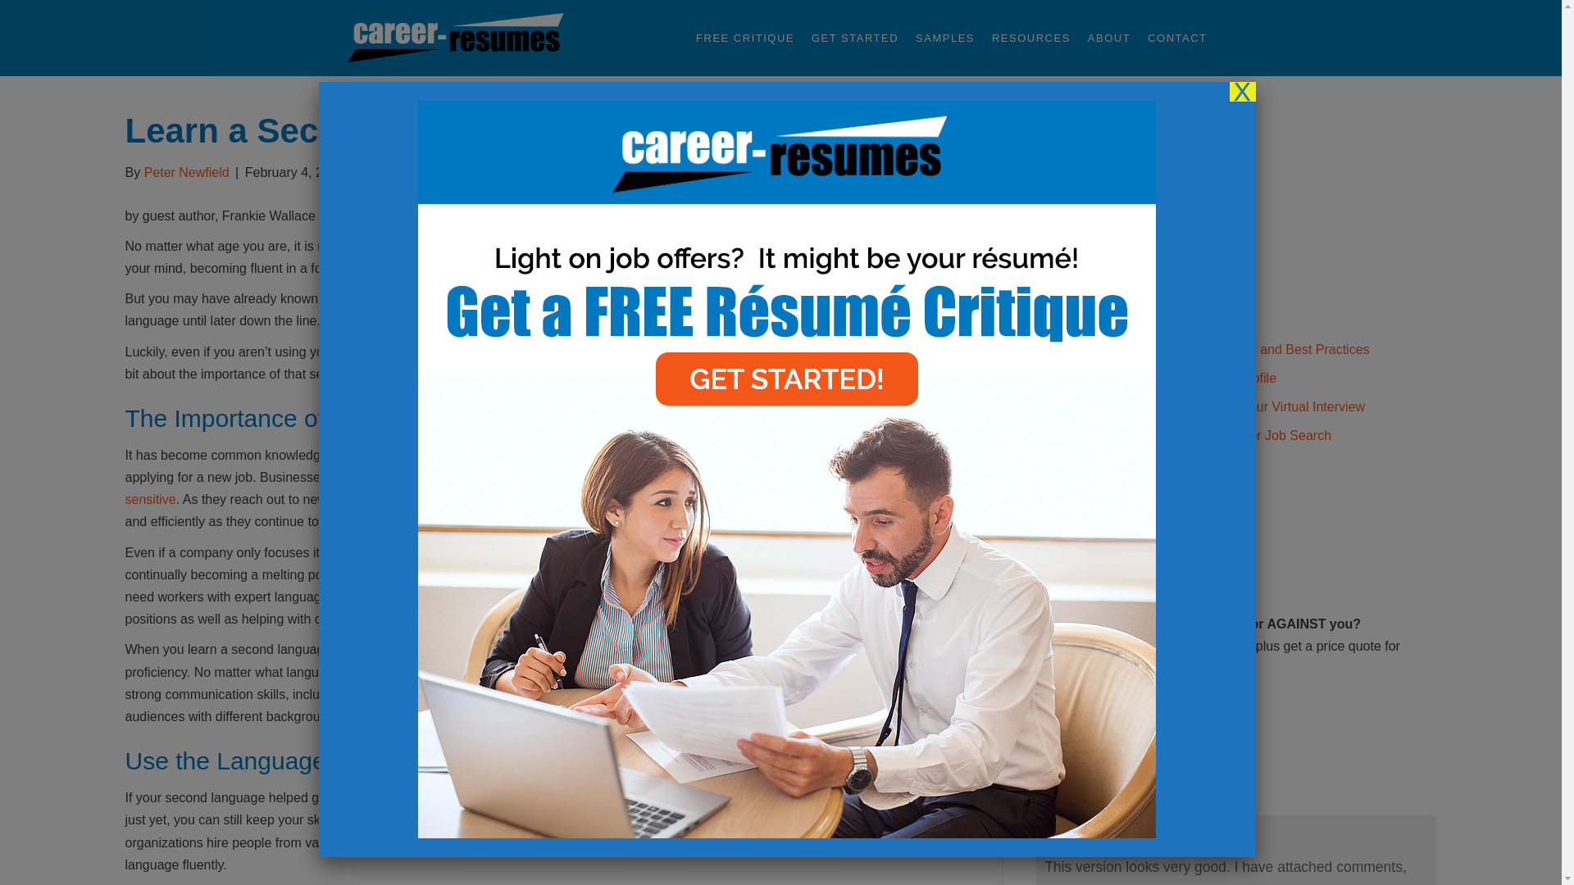 This screenshot has height=885, width=1574. Describe the element at coordinates (854, 38) in the screenshot. I see `GET STARTED` at that location.